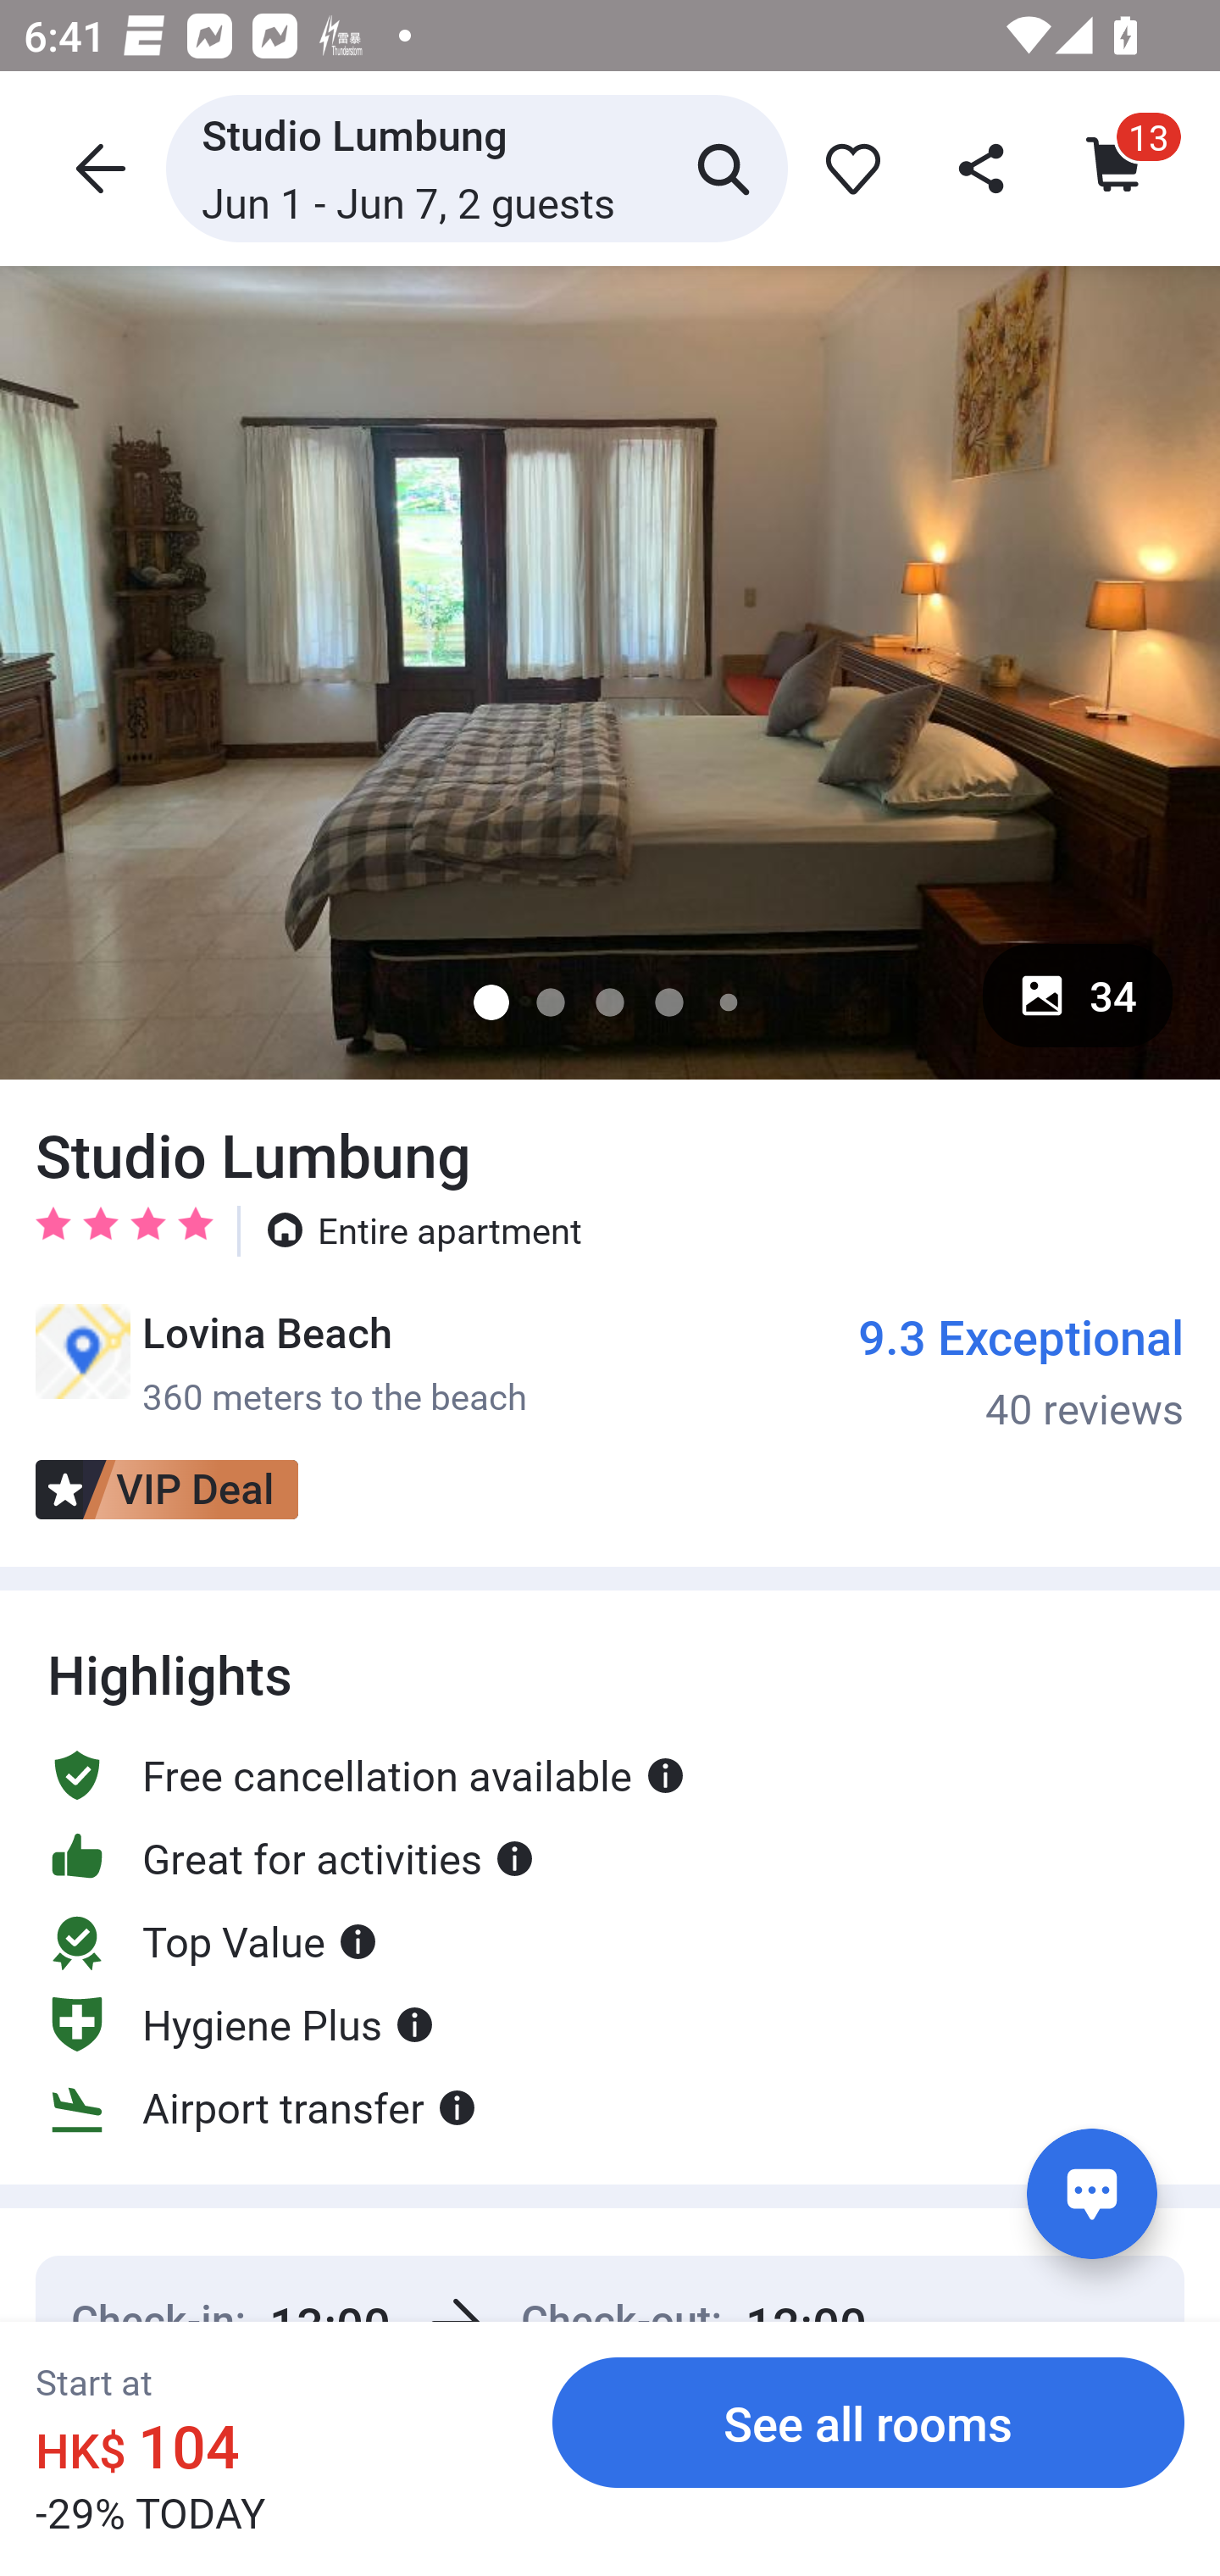 Image resolution: width=1220 pixels, height=2576 pixels. What do you see at coordinates (984, 168) in the screenshot?
I see `share_header_icon` at bounding box center [984, 168].